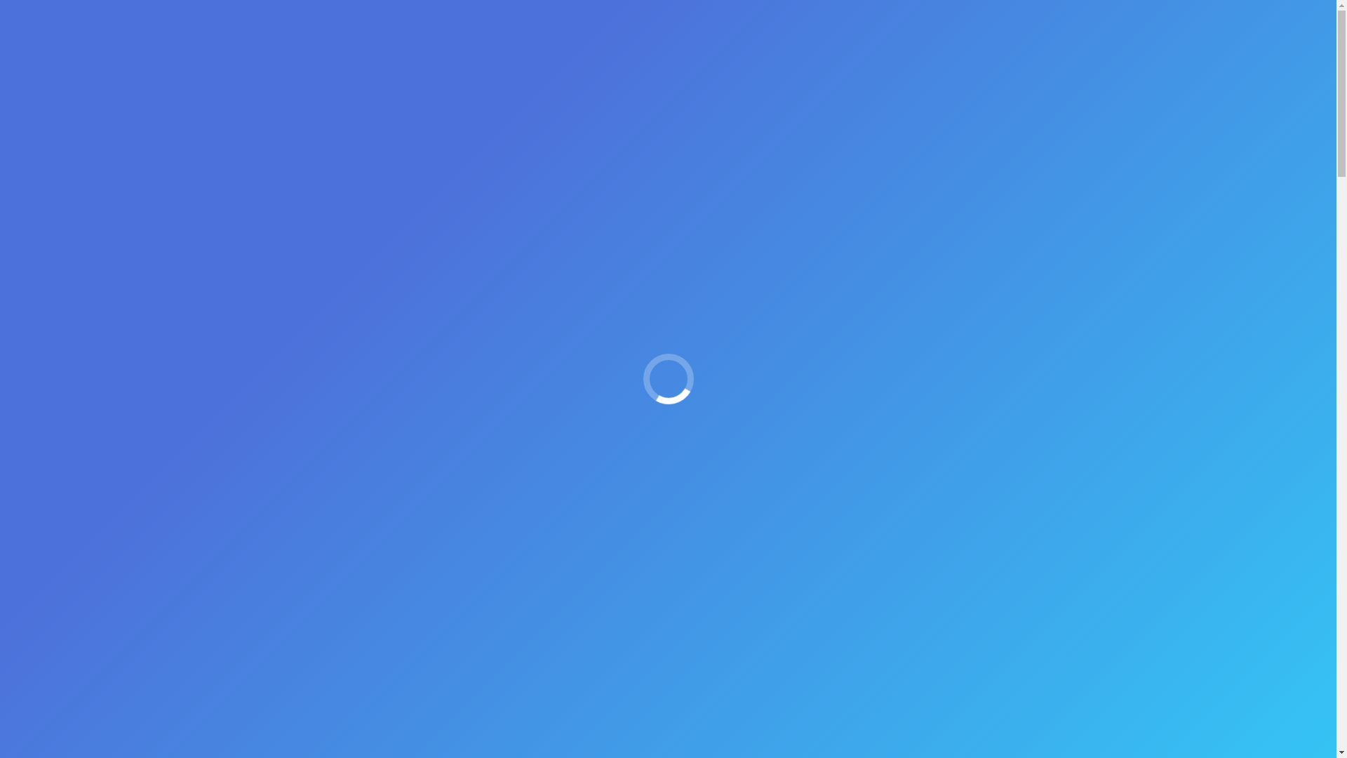 The width and height of the screenshot is (1347, 758). Describe the element at coordinates (502, 32) in the screenshot. I see `Bestuurszaken` at that location.